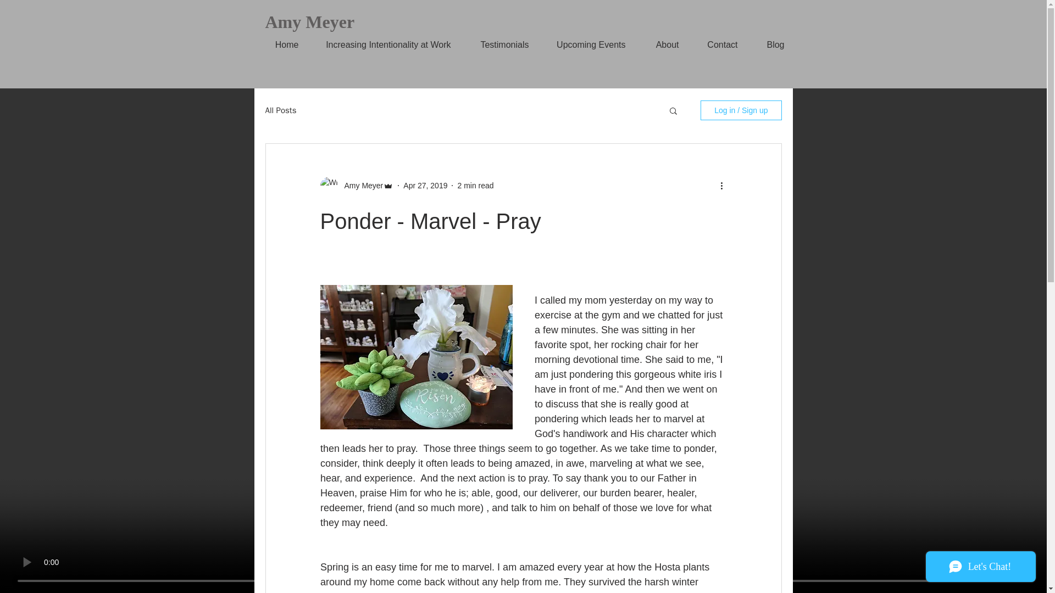 This screenshot has width=1055, height=593. Describe the element at coordinates (660, 44) in the screenshot. I see `About` at that location.